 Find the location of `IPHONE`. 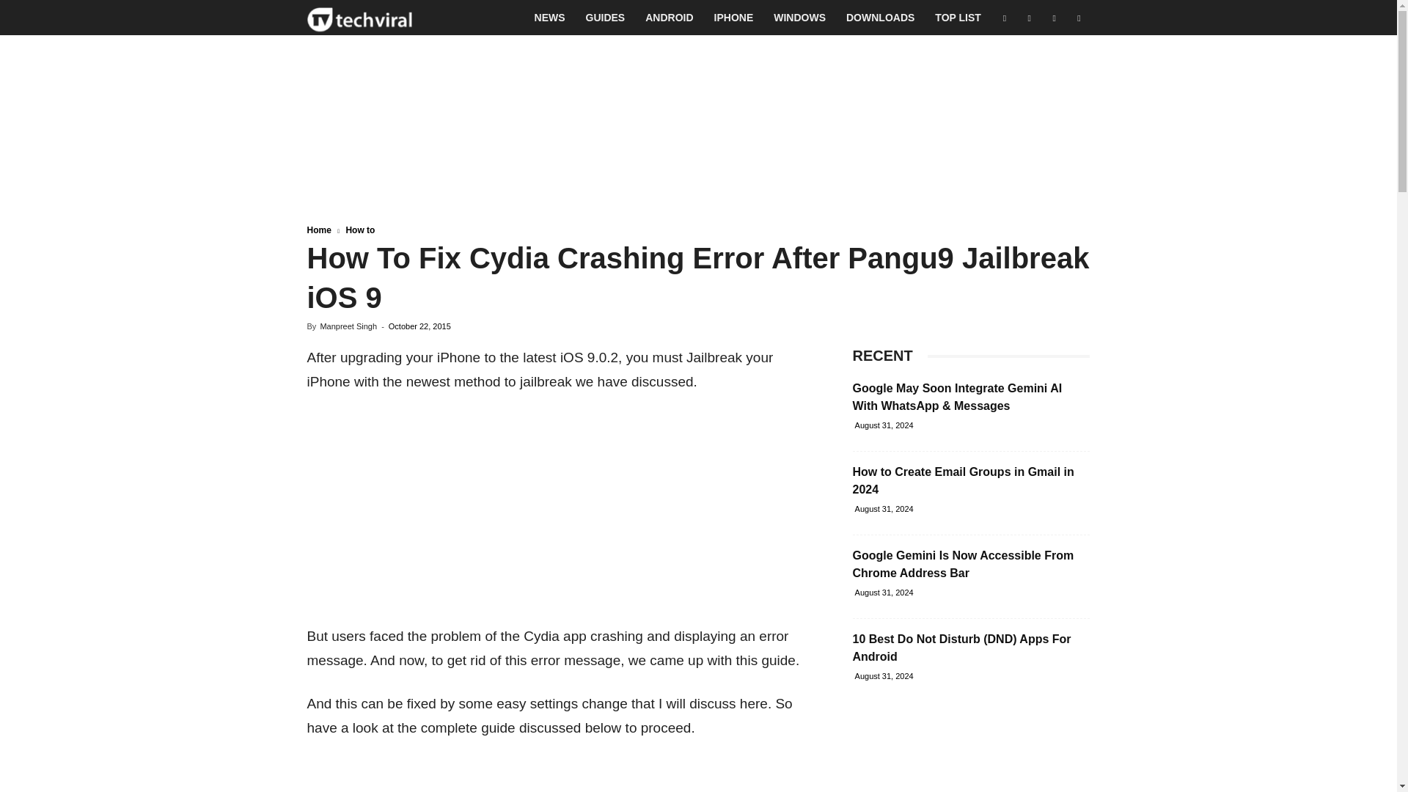

IPHONE is located at coordinates (734, 18).